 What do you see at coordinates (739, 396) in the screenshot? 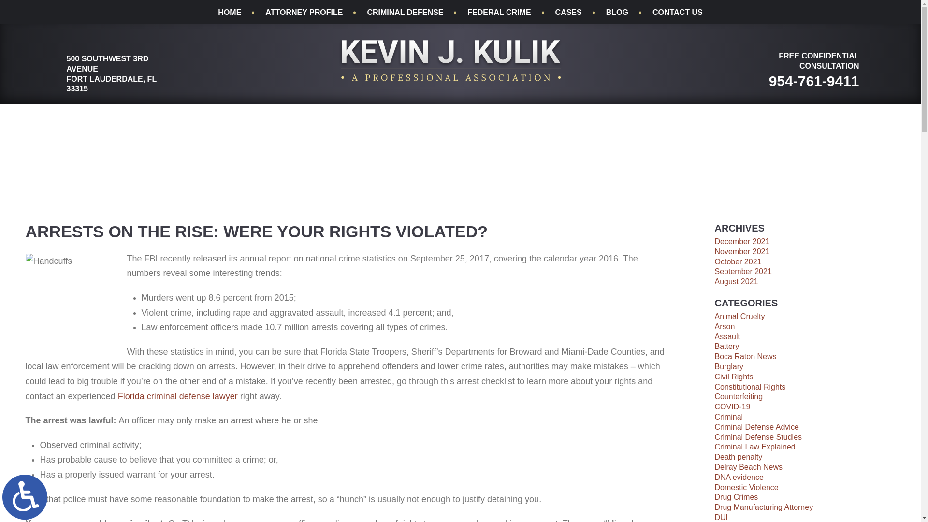
I see `Counterfeiting` at bounding box center [739, 396].